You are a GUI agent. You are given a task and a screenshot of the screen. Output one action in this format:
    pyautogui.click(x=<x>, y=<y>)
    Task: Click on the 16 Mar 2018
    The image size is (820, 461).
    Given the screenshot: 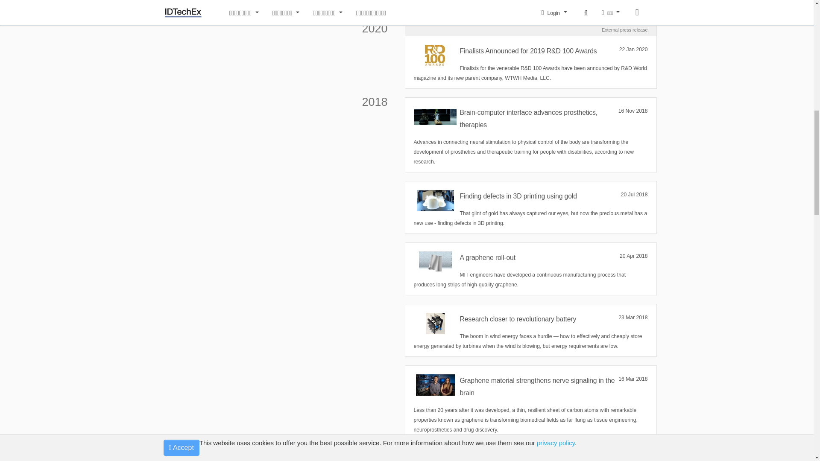 What is the action you would take?
    pyautogui.click(x=633, y=379)
    